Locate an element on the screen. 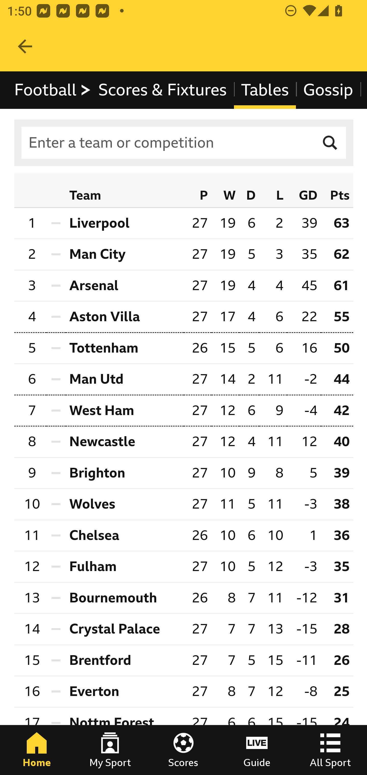 The image size is (367, 775). Bournemouth AFC Bournemouth is located at coordinates (125, 598).